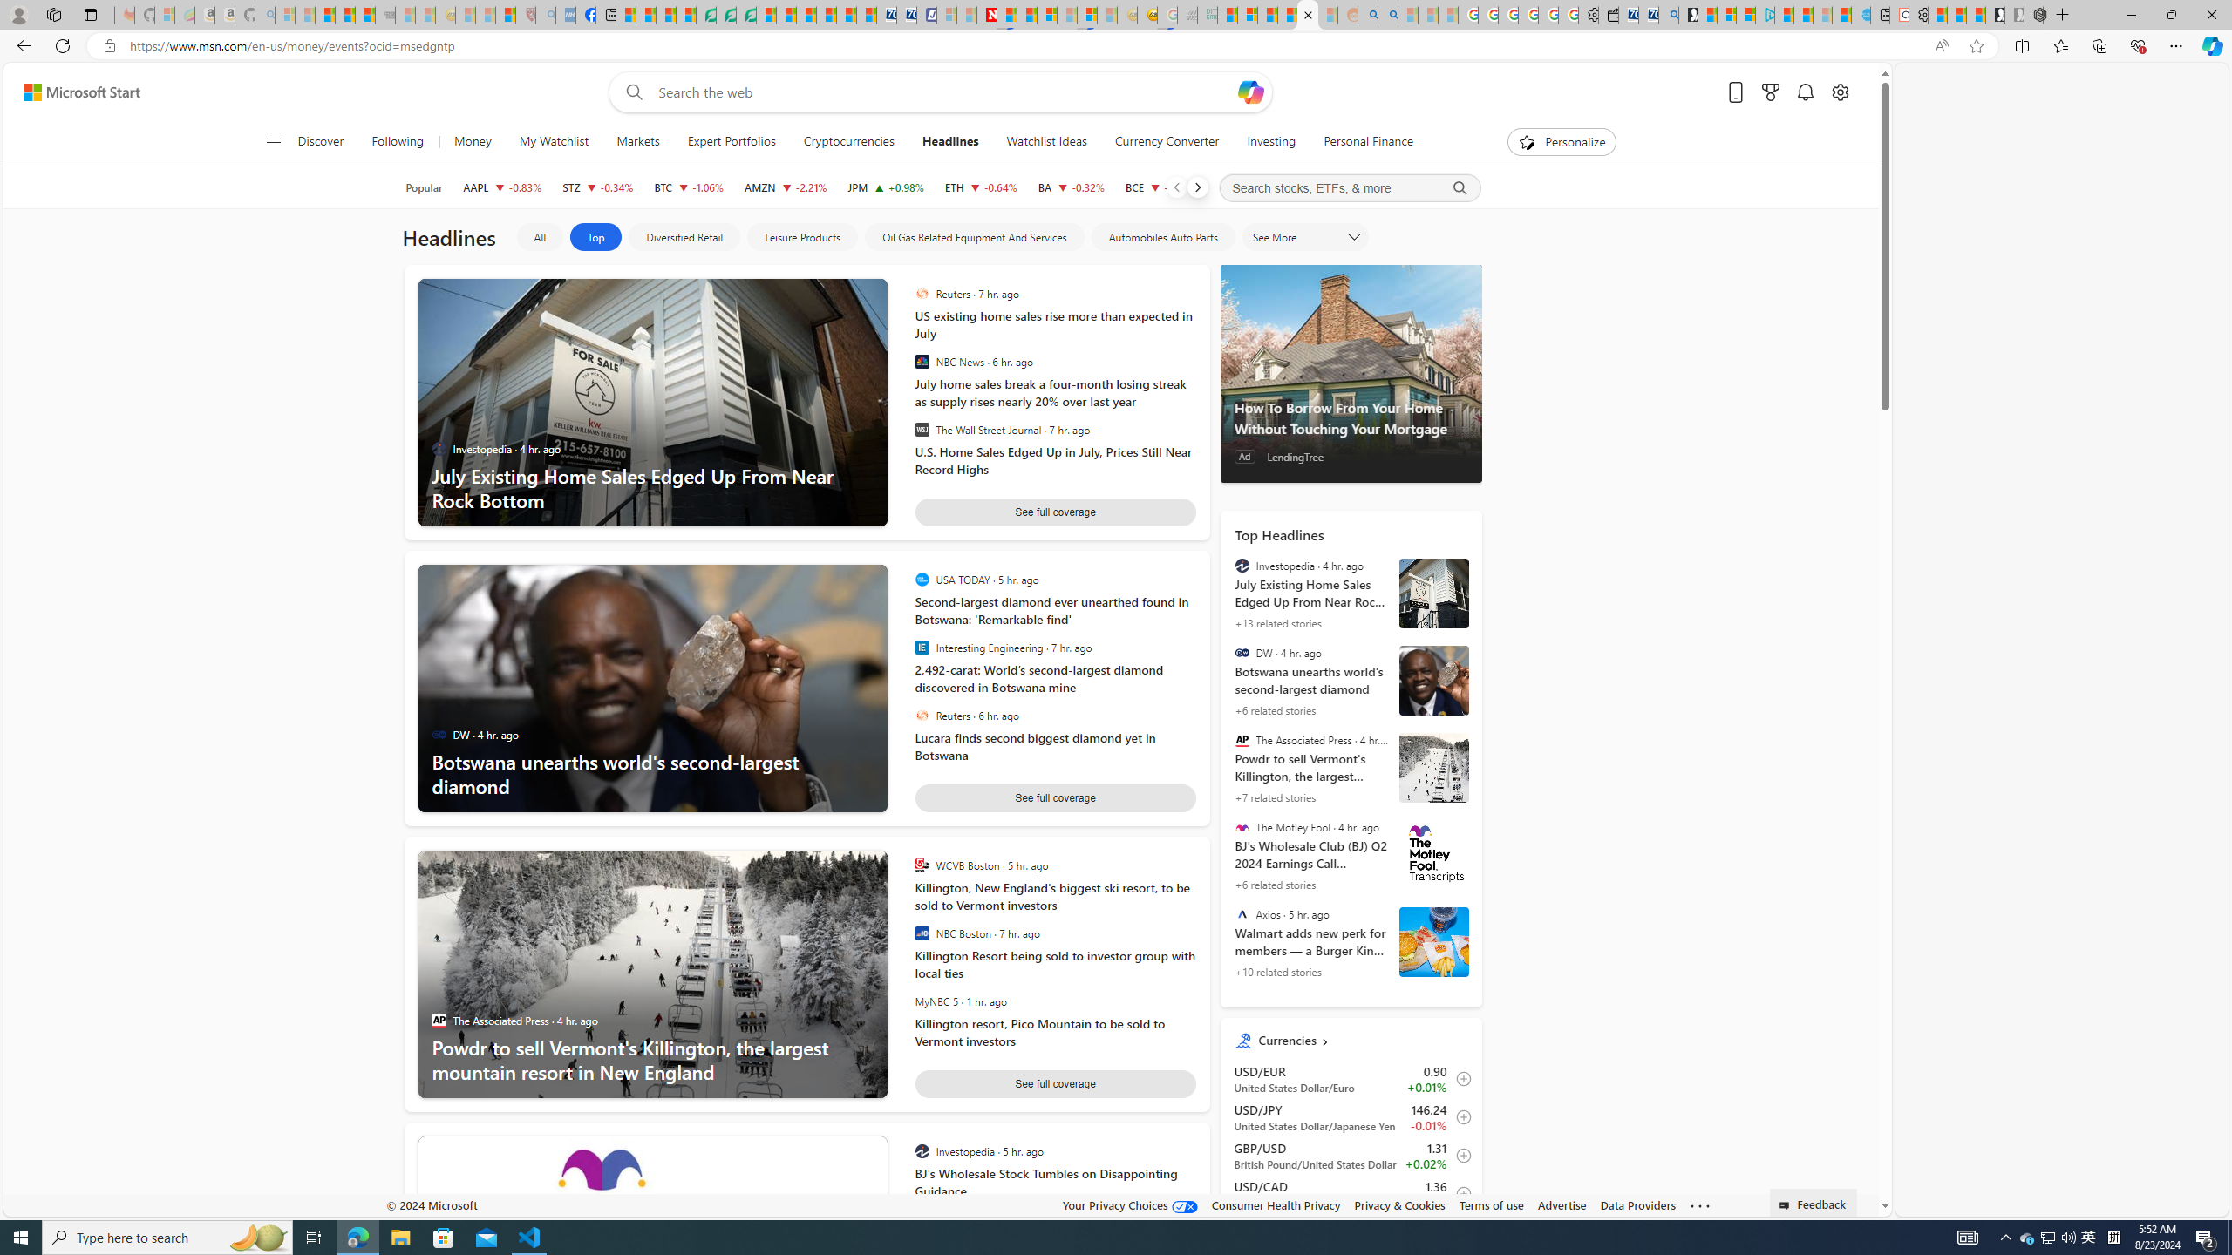 This screenshot has height=1255, width=2232. I want to click on Next, so click(1196, 187).